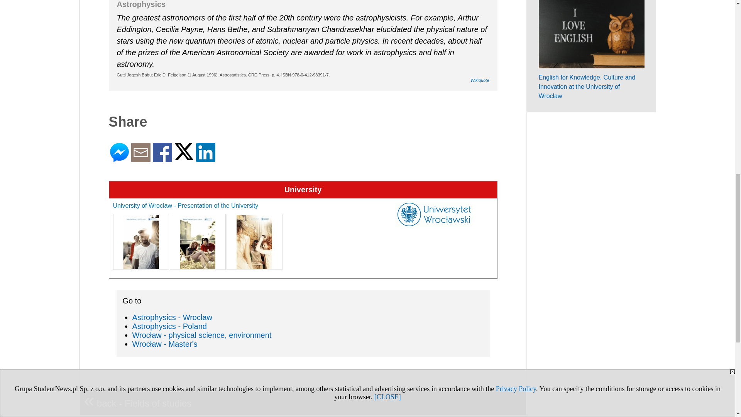  What do you see at coordinates (162, 159) in the screenshot?
I see `Facebook` at bounding box center [162, 159].